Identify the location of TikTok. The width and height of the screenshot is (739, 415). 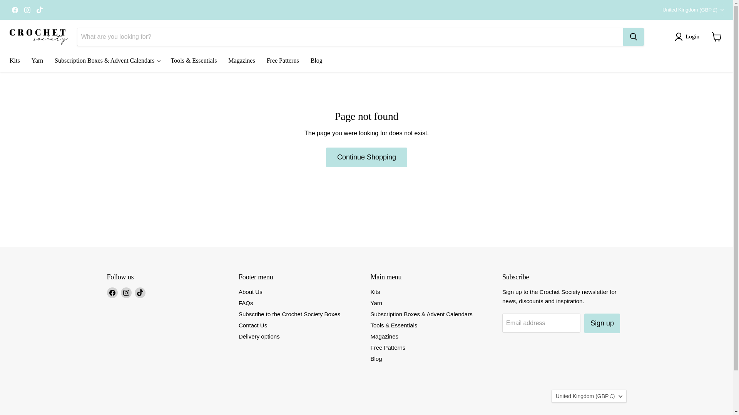
(140, 293).